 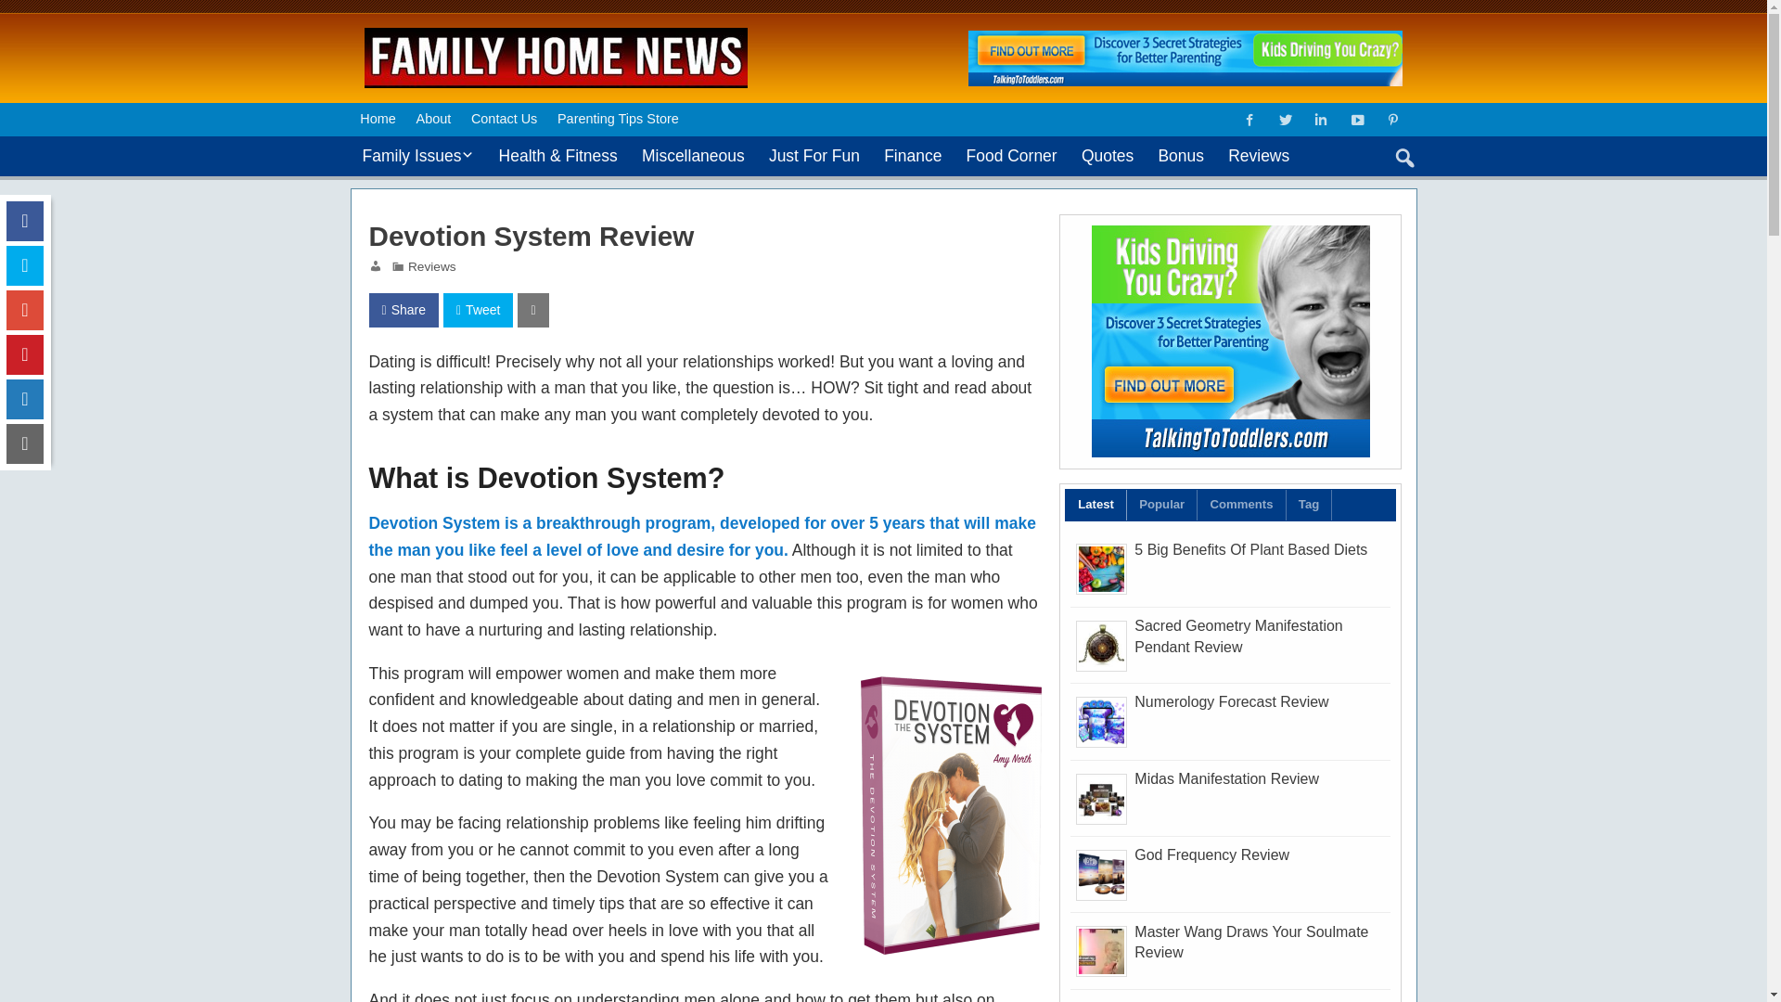 What do you see at coordinates (403, 310) in the screenshot?
I see `Share On Facebook` at bounding box center [403, 310].